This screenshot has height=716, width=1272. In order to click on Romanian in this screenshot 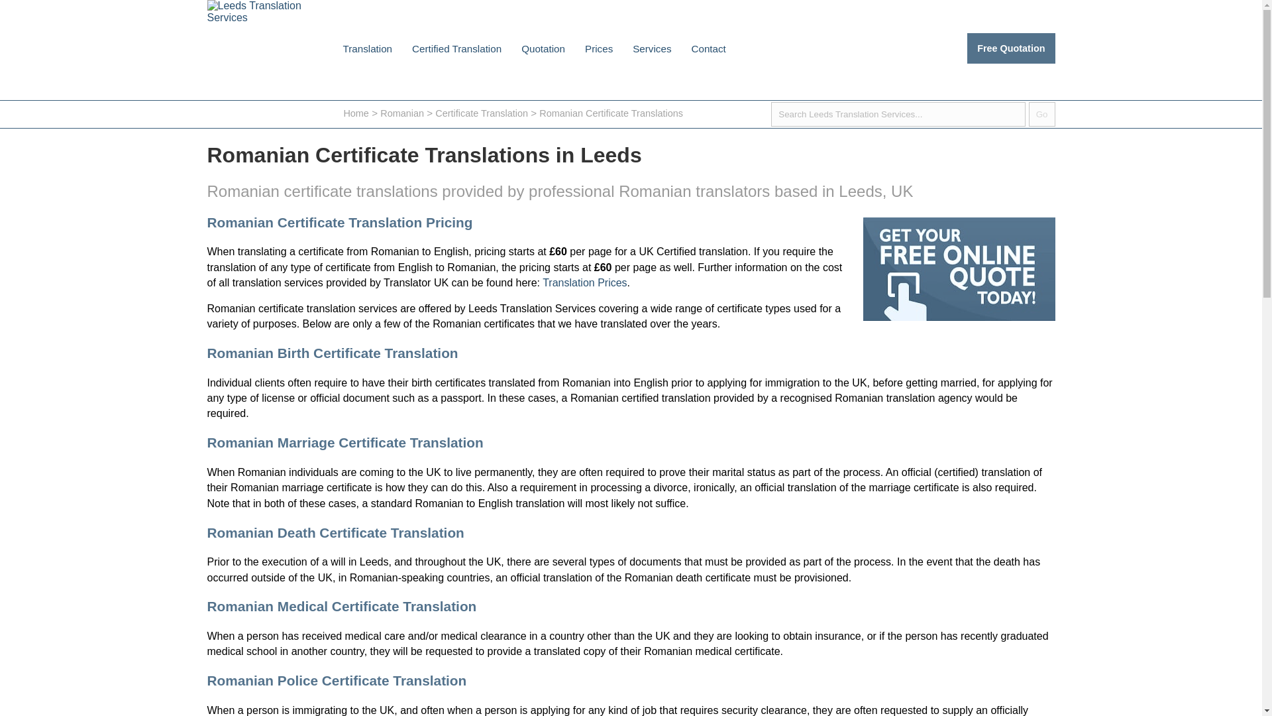, I will do `click(401, 113)`.